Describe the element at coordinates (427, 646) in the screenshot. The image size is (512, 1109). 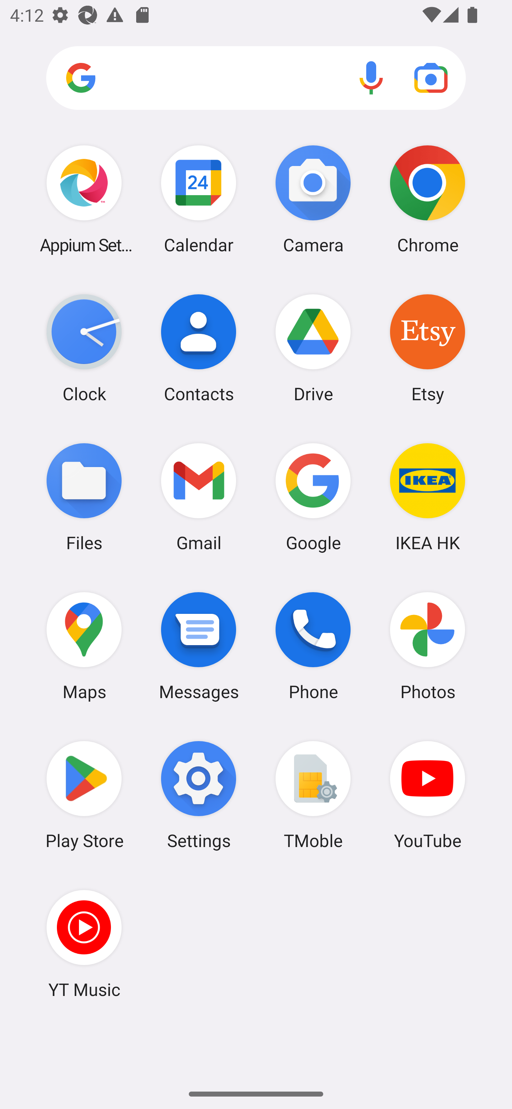
I see `Photos` at that location.